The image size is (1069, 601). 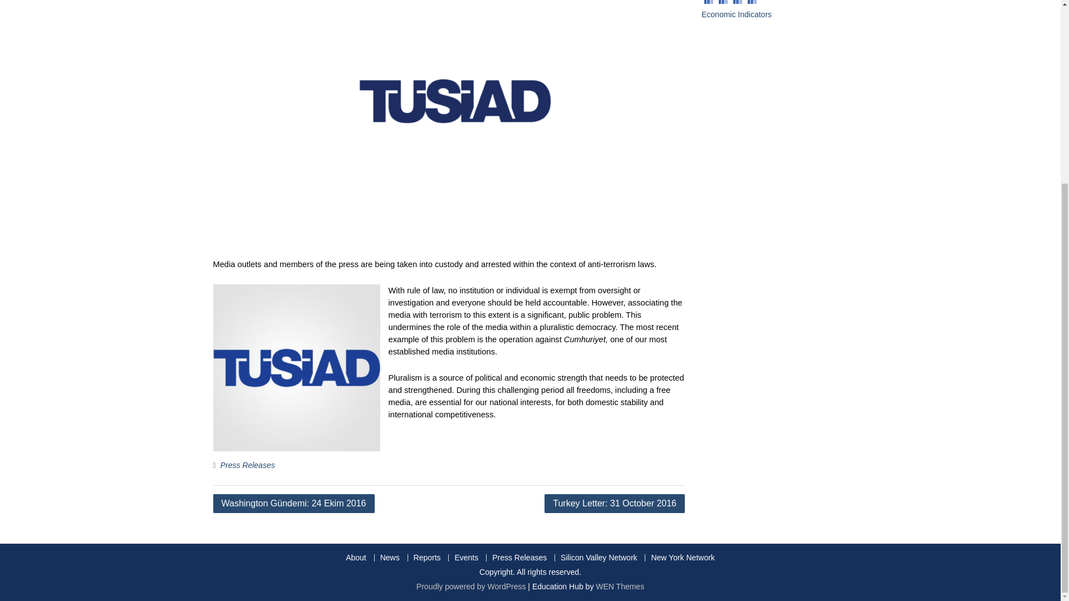 What do you see at coordinates (615, 503) in the screenshot?
I see `Turkey Letter: 31 October 2016` at bounding box center [615, 503].